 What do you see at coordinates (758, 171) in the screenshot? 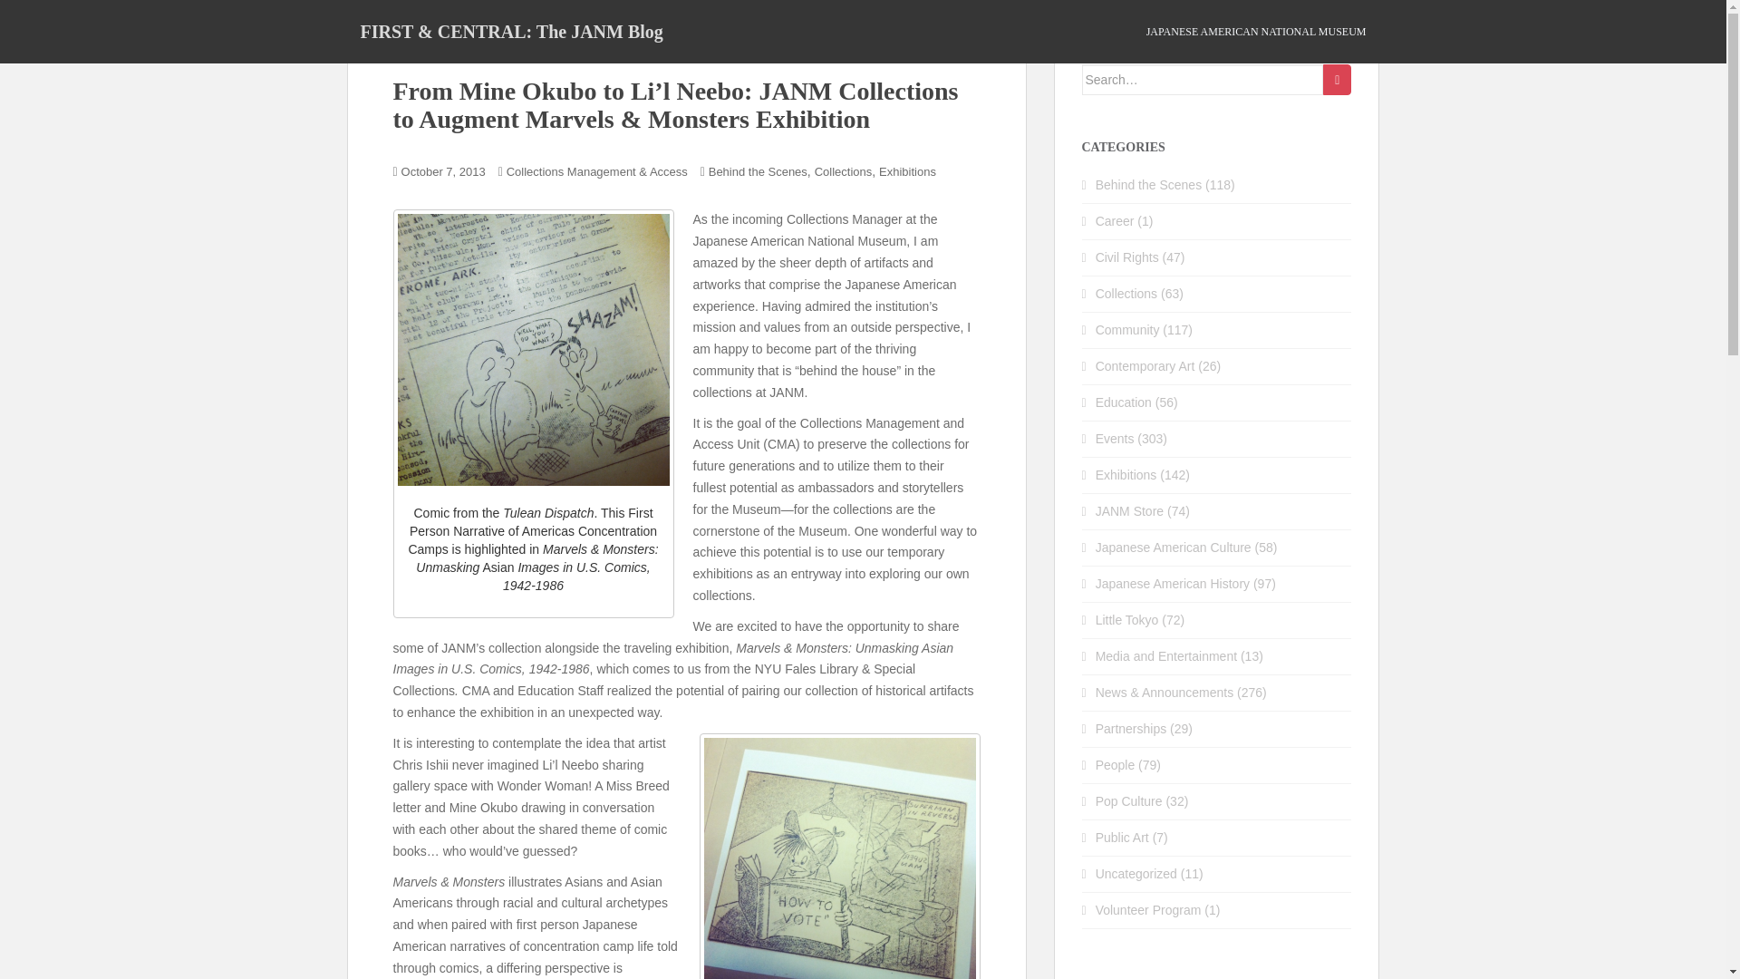
I see `Behind the Scenes` at bounding box center [758, 171].